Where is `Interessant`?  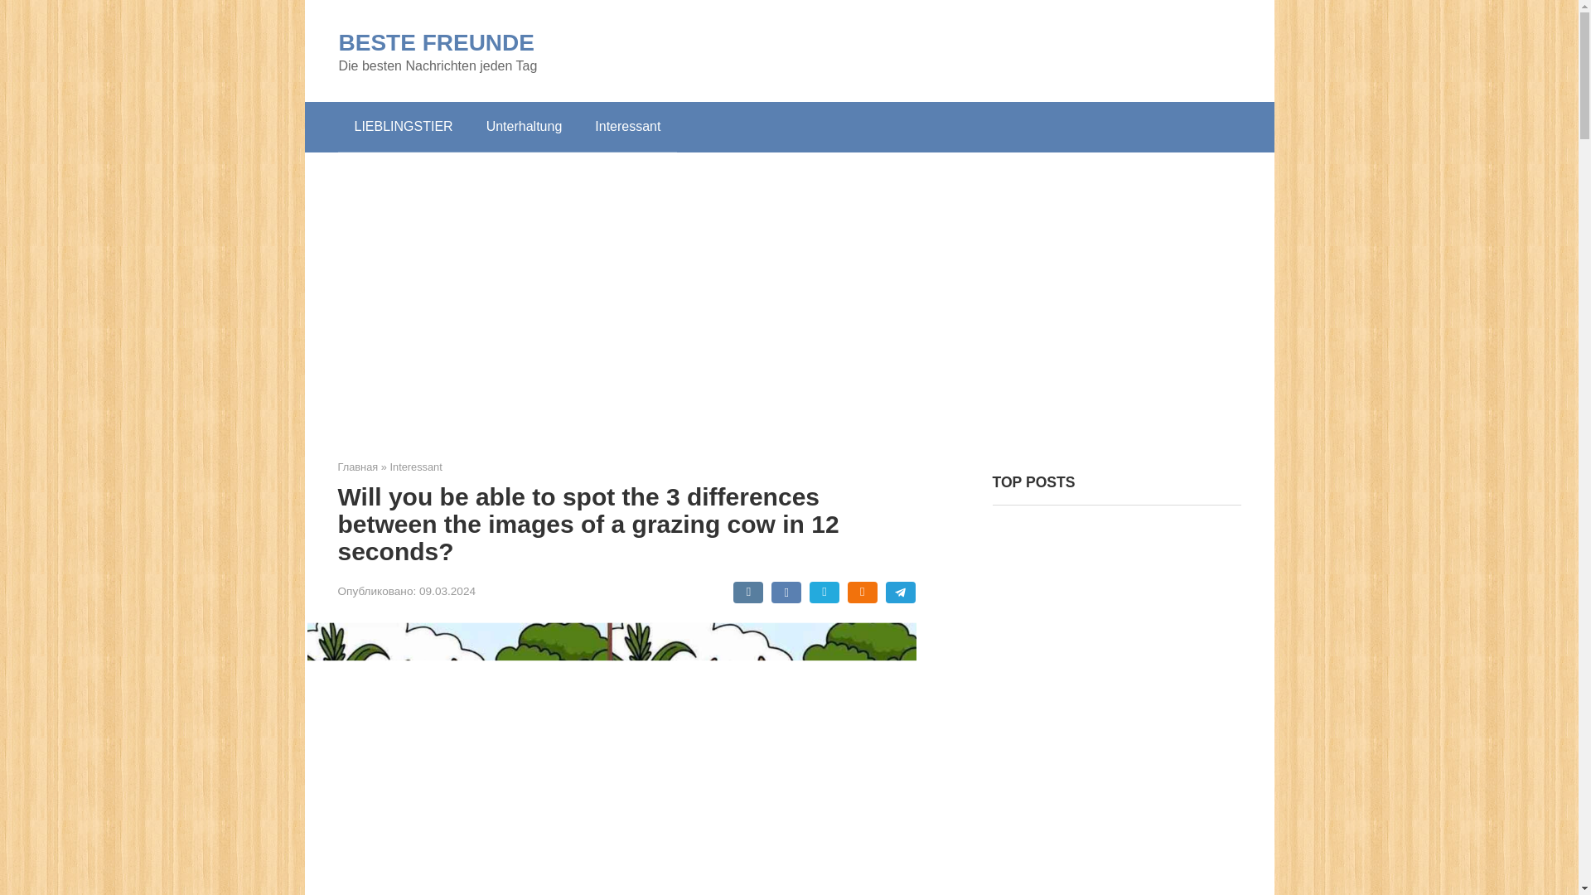
Interessant is located at coordinates (416, 467).